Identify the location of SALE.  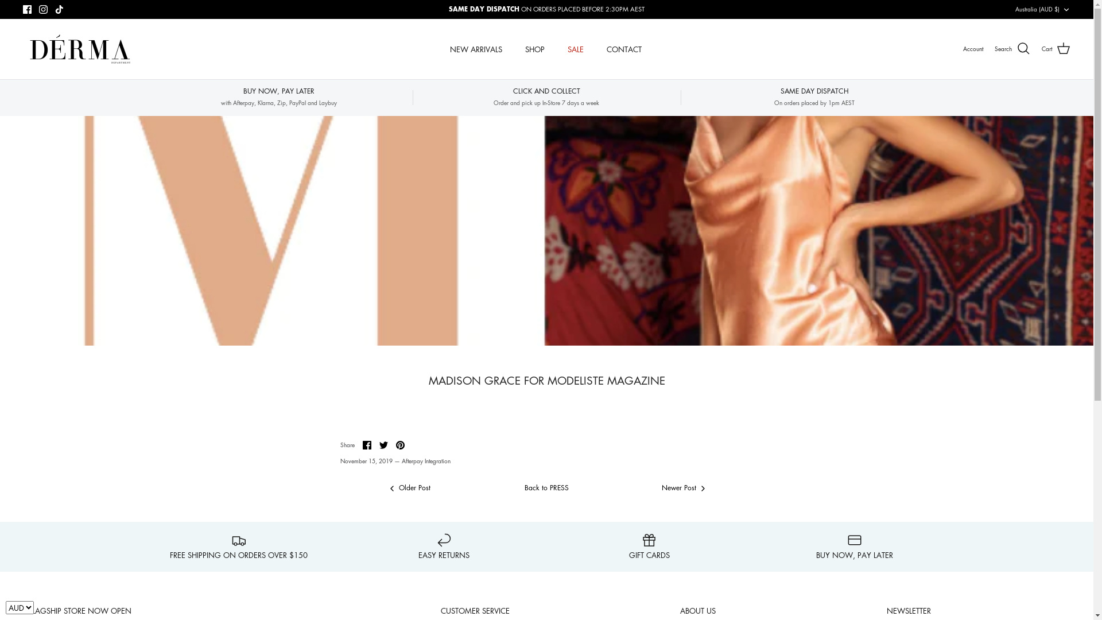
(576, 49).